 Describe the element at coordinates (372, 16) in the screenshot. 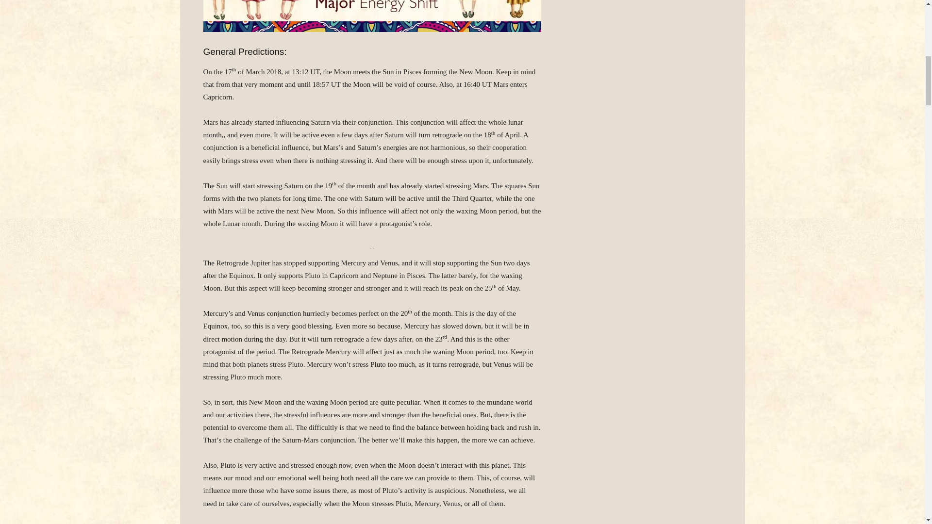

I see `Predictions for the New Moon in Pisces` at that location.